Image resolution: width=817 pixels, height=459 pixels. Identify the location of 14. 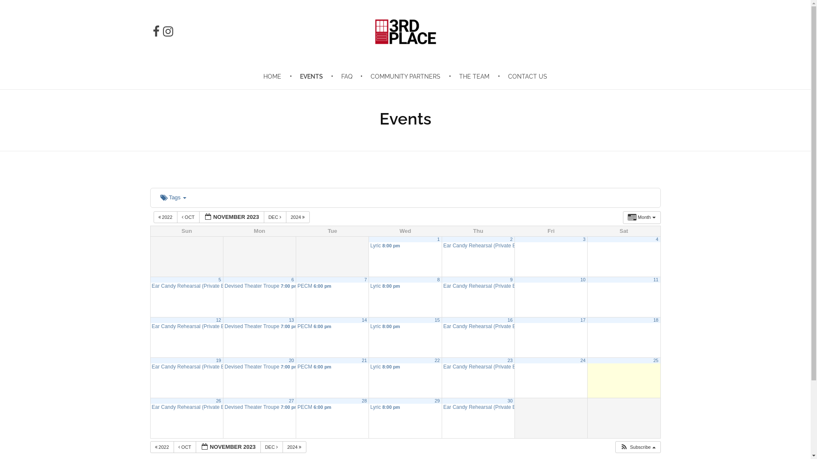
(364, 320).